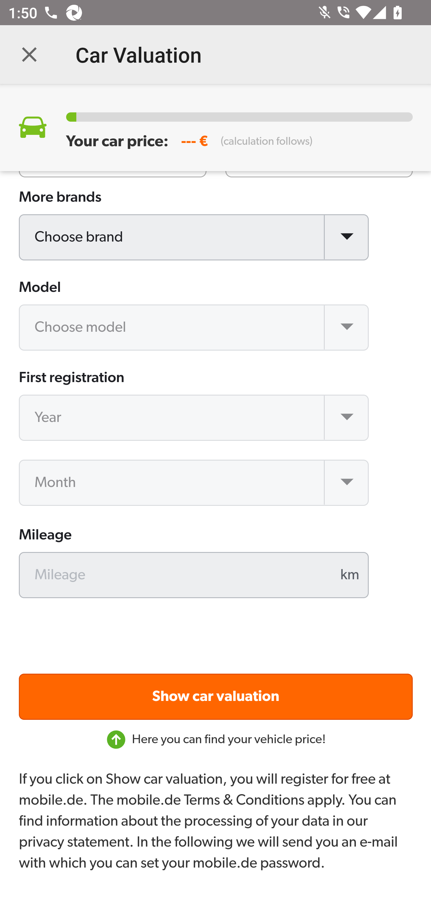  What do you see at coordinates (194, 418) in the screenshot?
I see `Year` at bounding box center [194, 418].